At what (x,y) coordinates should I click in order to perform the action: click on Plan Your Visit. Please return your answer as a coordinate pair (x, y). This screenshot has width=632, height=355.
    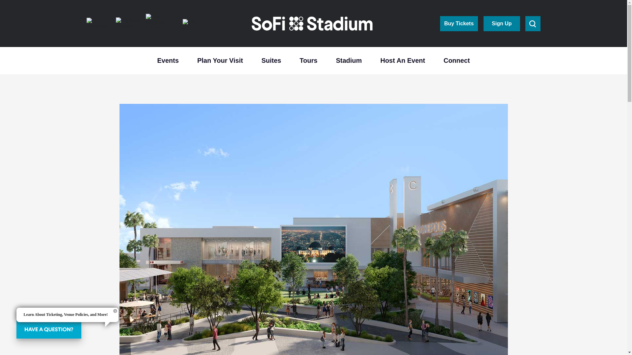
    Looking at the image, I should click on (220, 60).